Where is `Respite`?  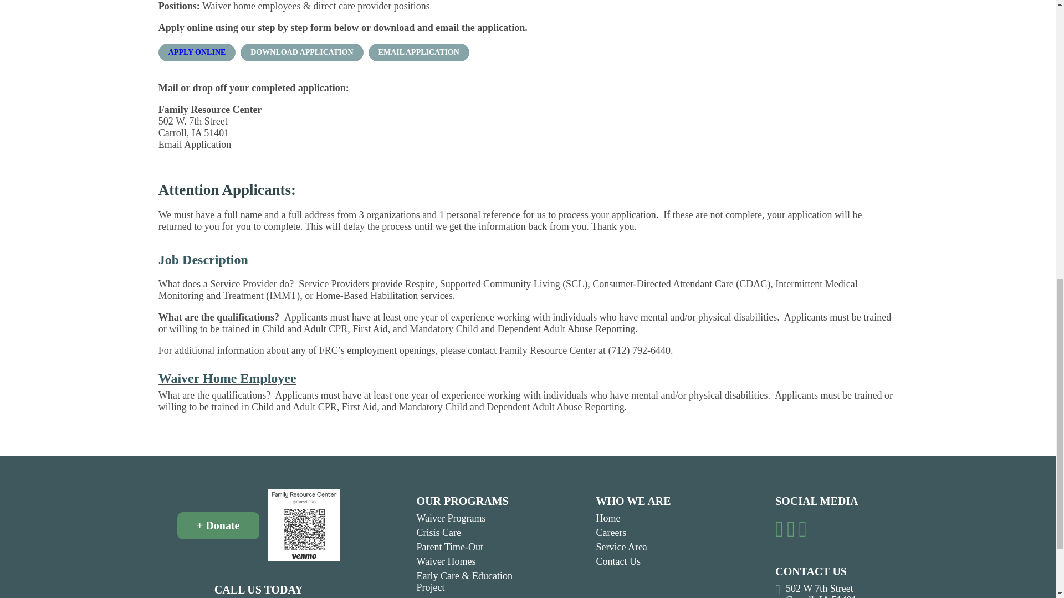 Respite is located at coordinates (420, 283).